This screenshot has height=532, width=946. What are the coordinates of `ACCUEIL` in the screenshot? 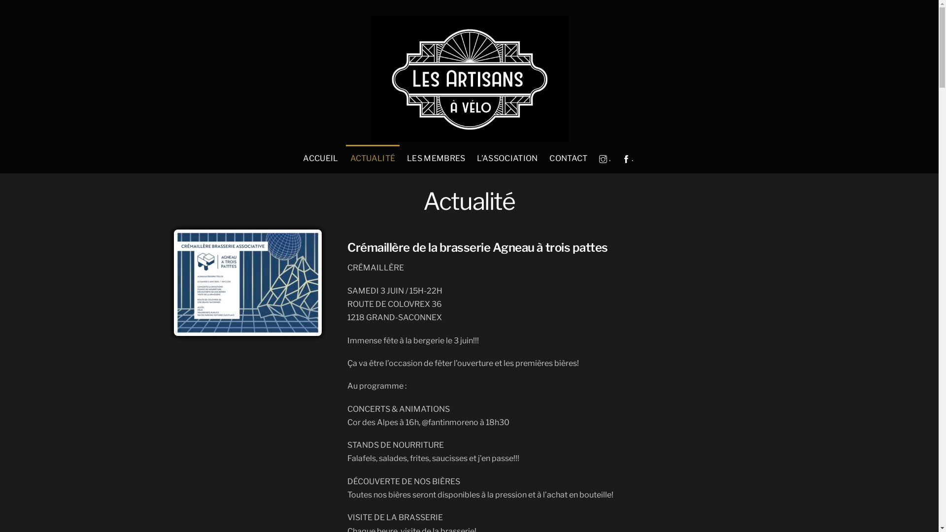 It's located at (321, 159).